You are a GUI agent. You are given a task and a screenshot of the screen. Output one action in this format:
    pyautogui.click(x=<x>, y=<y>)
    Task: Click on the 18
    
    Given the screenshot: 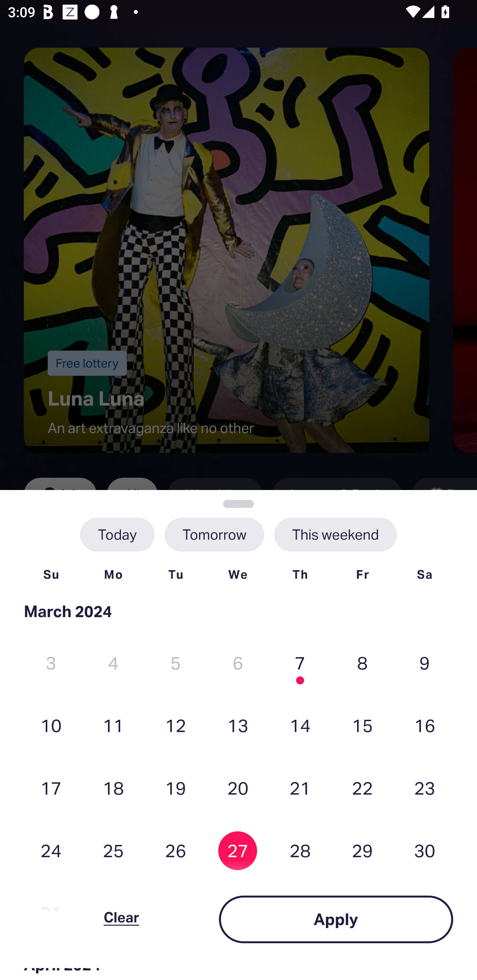 What is the action you would take?
    pyautogui.click(x=113, y=788)
    